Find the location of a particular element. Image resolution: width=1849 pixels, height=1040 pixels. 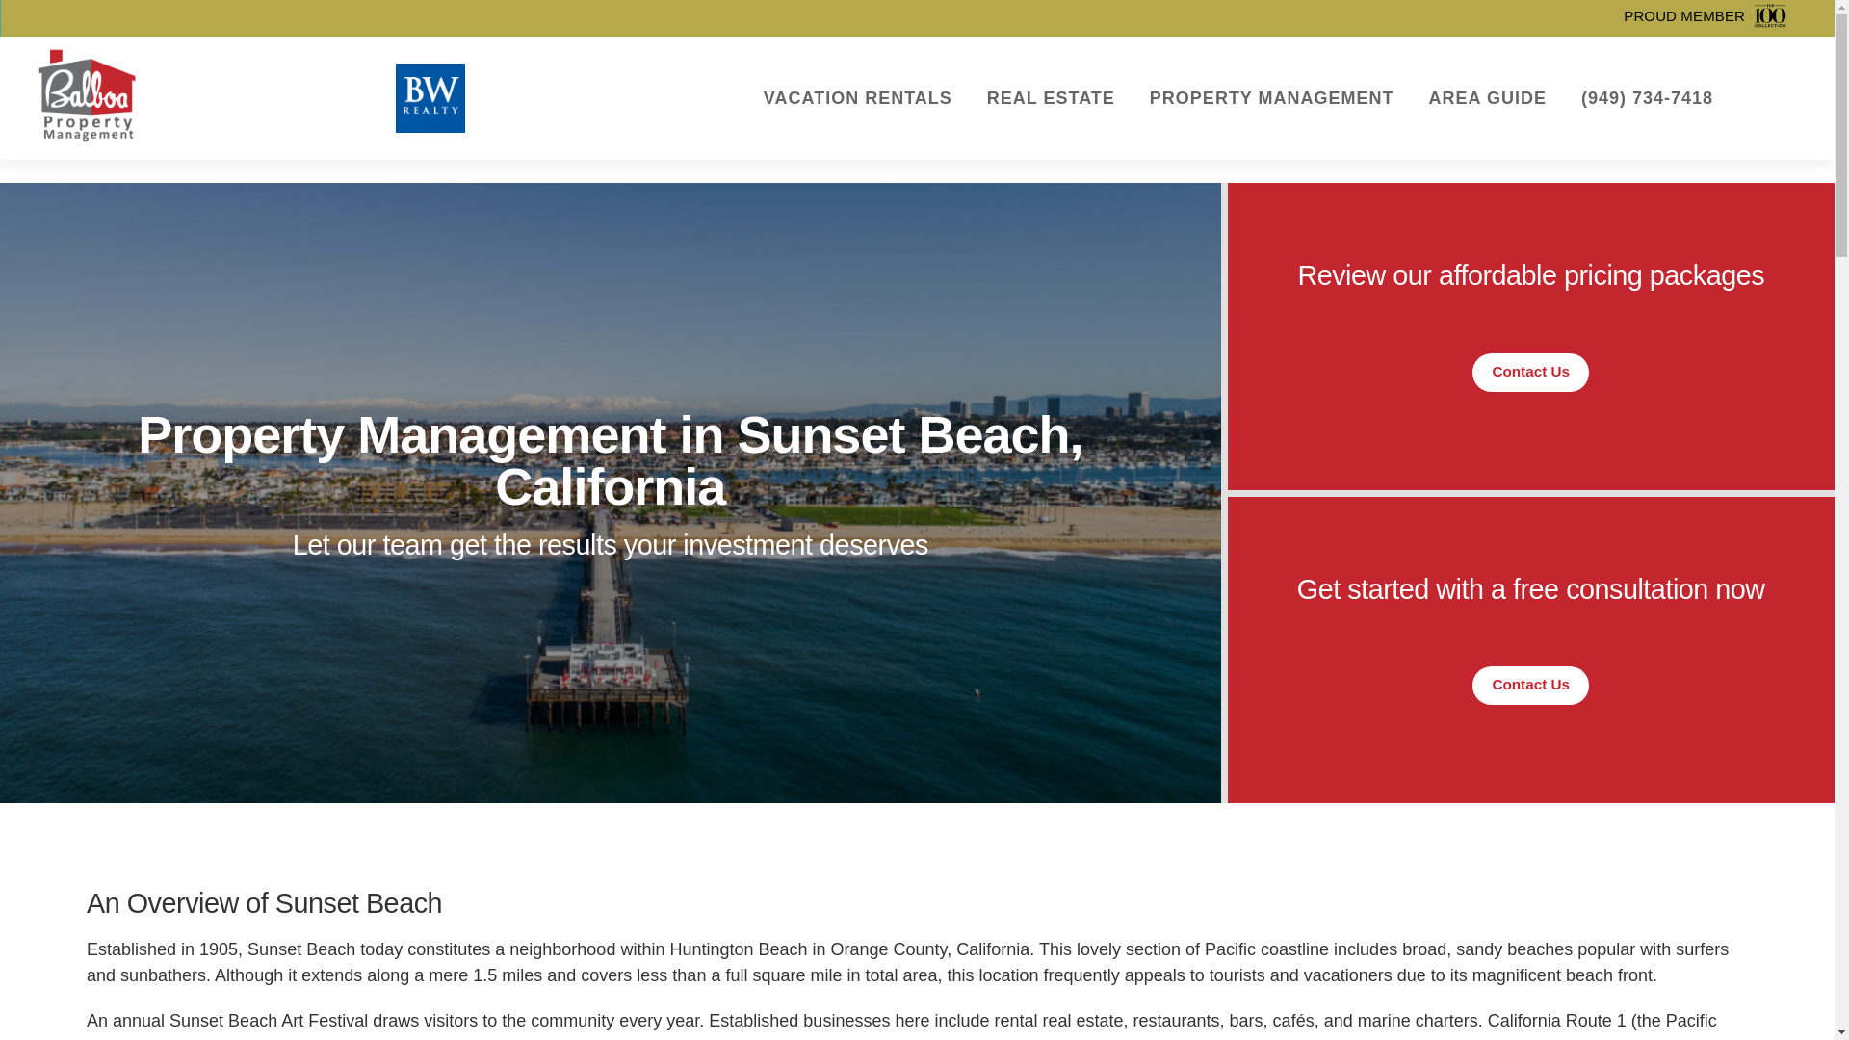

Contact Us is located at coordinates (1529, 373).